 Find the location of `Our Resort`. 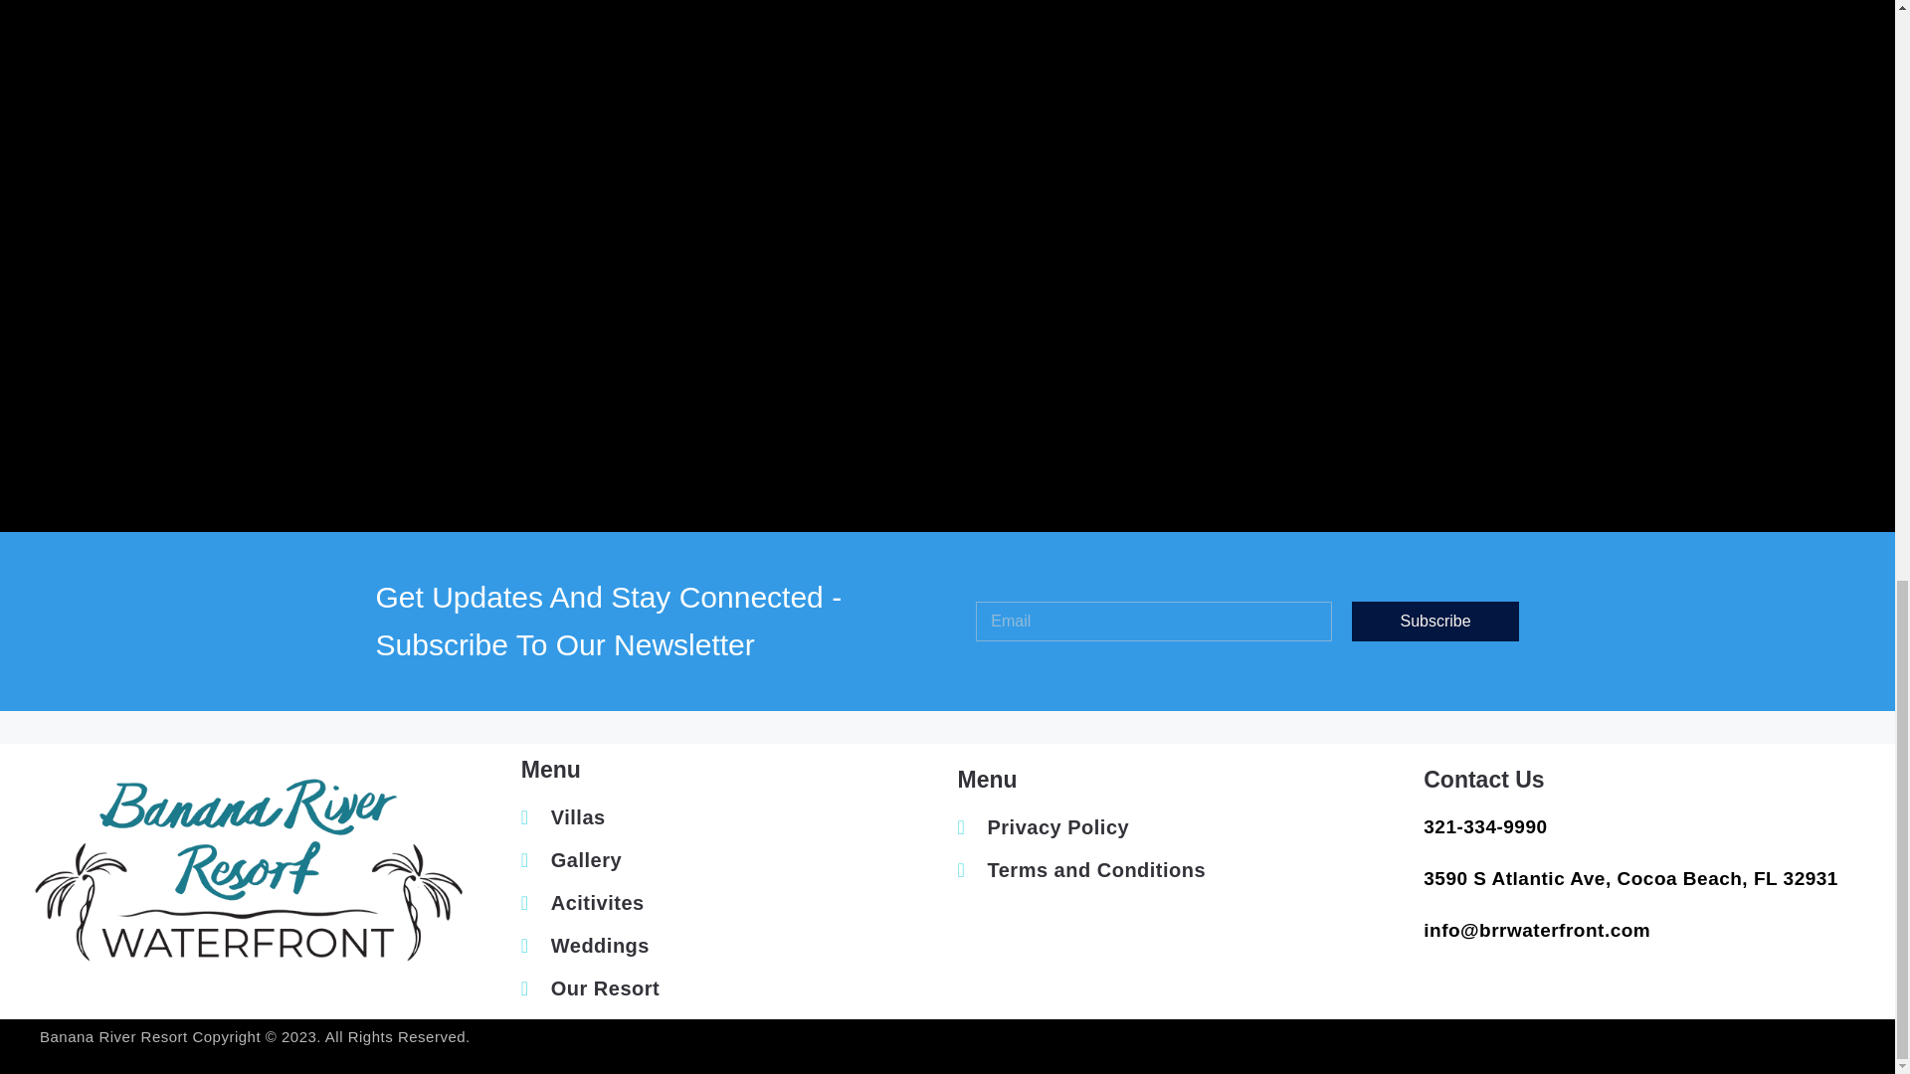

Our Resort is located at coordinates (734, 988).